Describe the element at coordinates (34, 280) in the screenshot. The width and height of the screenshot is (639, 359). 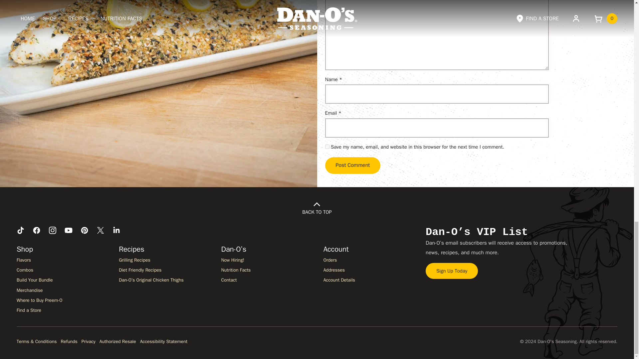
I see `Build Your Bundle` at that location.